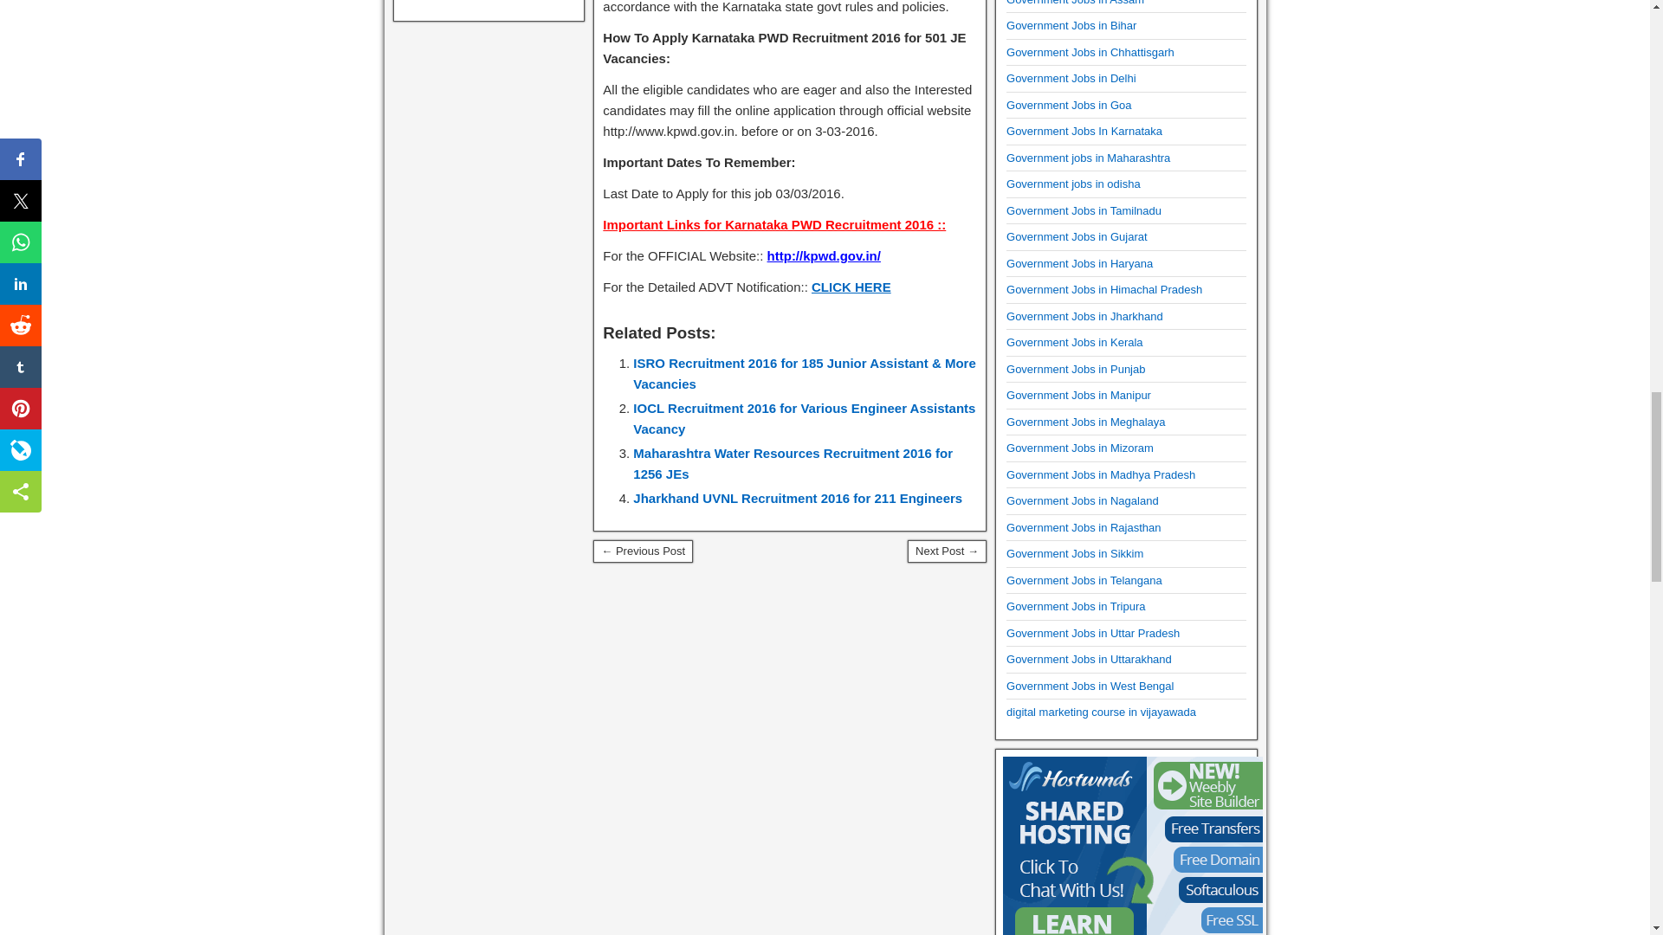 This screenshot has height=935, width=1663. I want to click on Jharkhand UVNL Recruitment 2016 for 211 Engineers, so click(798, 499).